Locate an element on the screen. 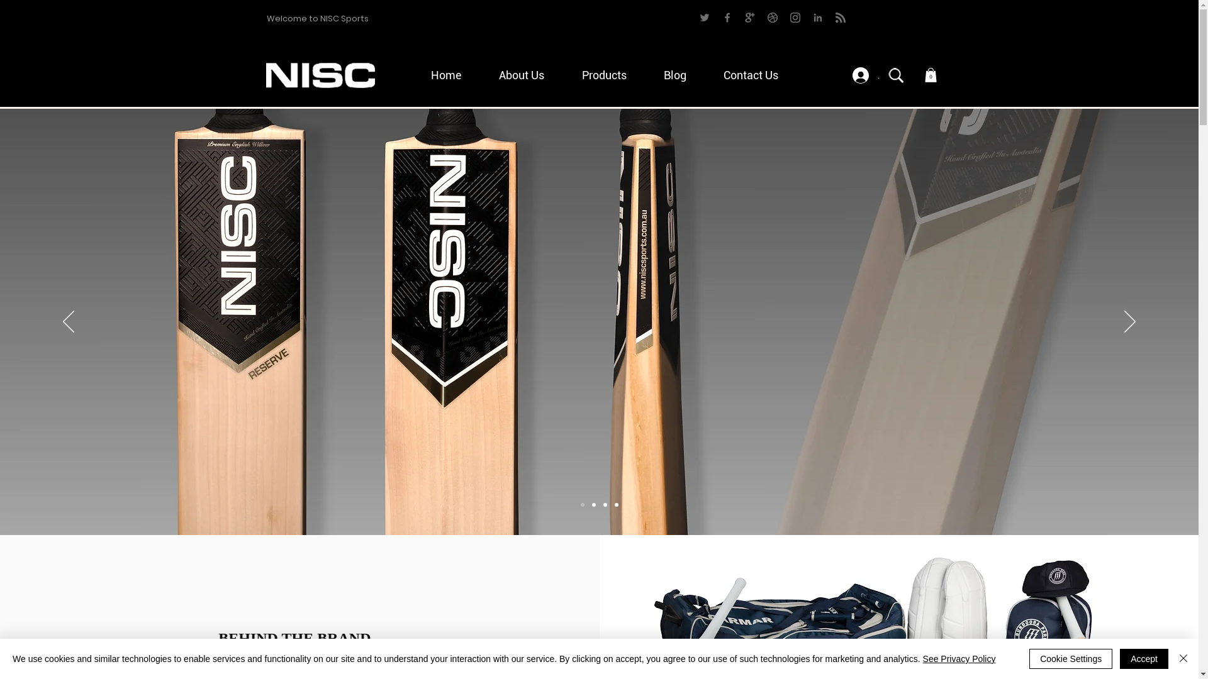  Contact Us is located at coordinates (759, 75).